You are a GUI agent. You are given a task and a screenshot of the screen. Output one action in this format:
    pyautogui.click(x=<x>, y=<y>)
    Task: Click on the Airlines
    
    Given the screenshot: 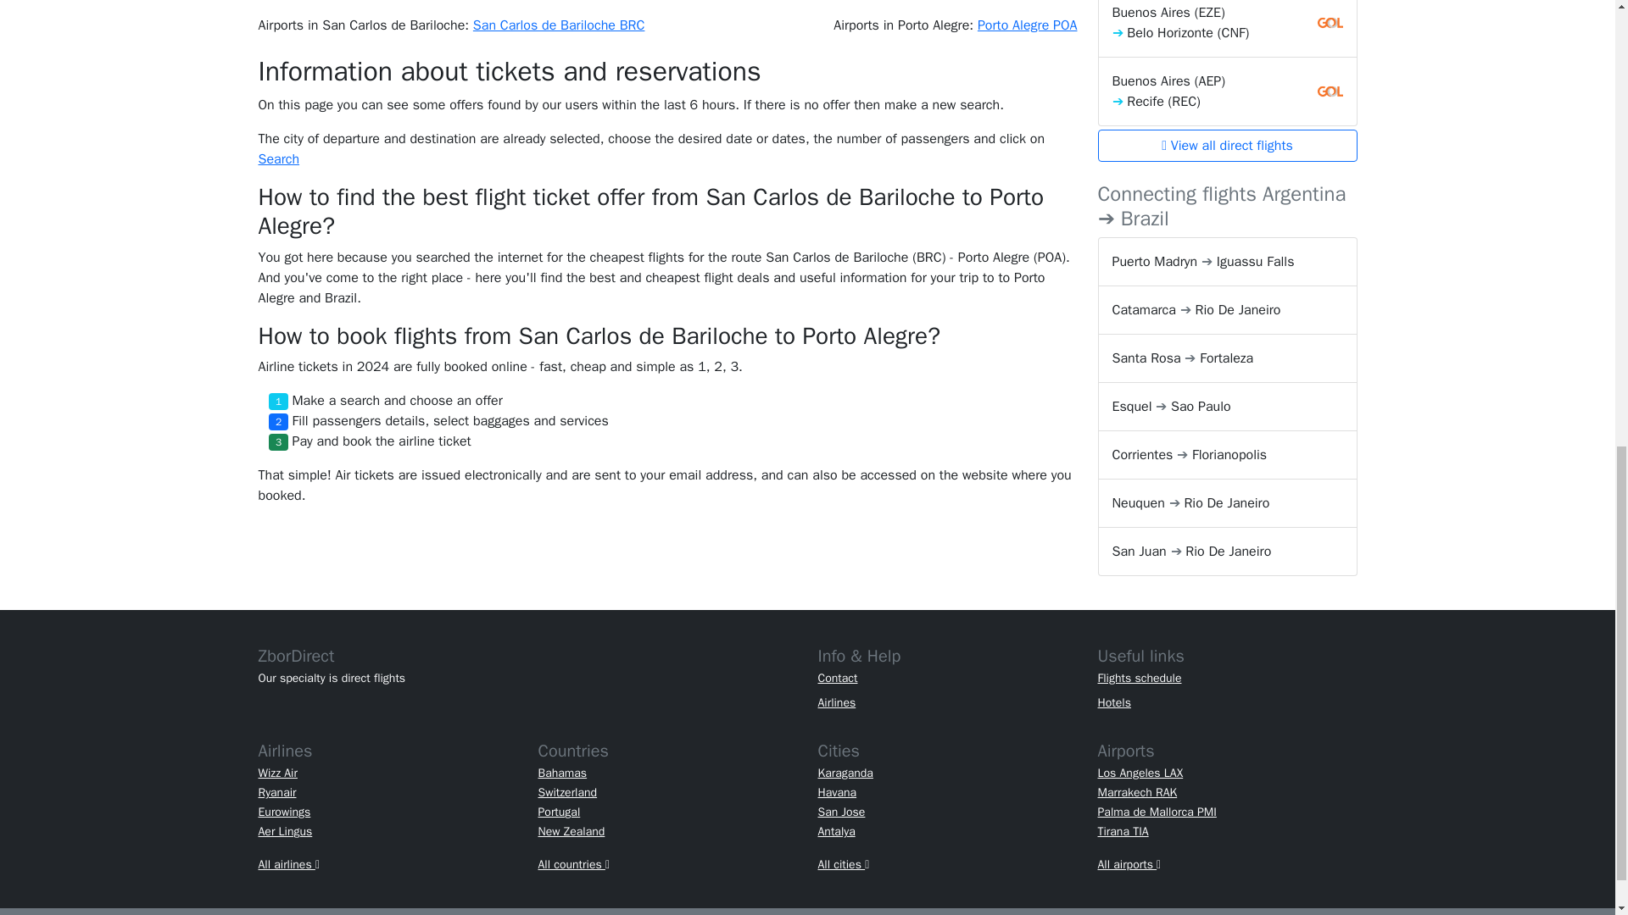 What is the action you would take?
    pyautogui.click(x=836, y=702)
    